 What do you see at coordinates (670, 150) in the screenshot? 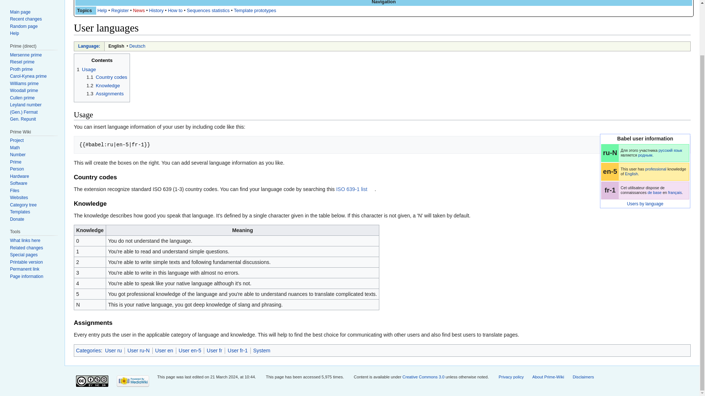
I see `Category:User ru` at bounding box center [670, 150].